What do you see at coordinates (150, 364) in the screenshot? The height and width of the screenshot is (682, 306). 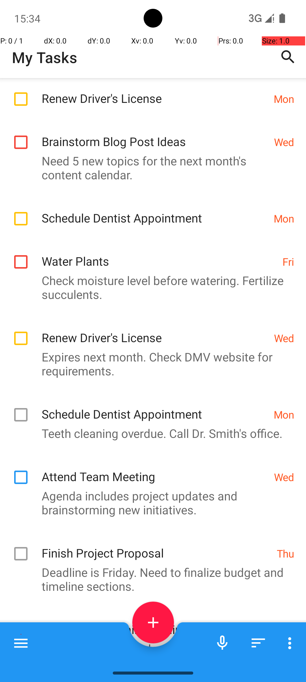 I see `Expires next month. Check DMV website for requirements.` at bounding box center [150, 364].